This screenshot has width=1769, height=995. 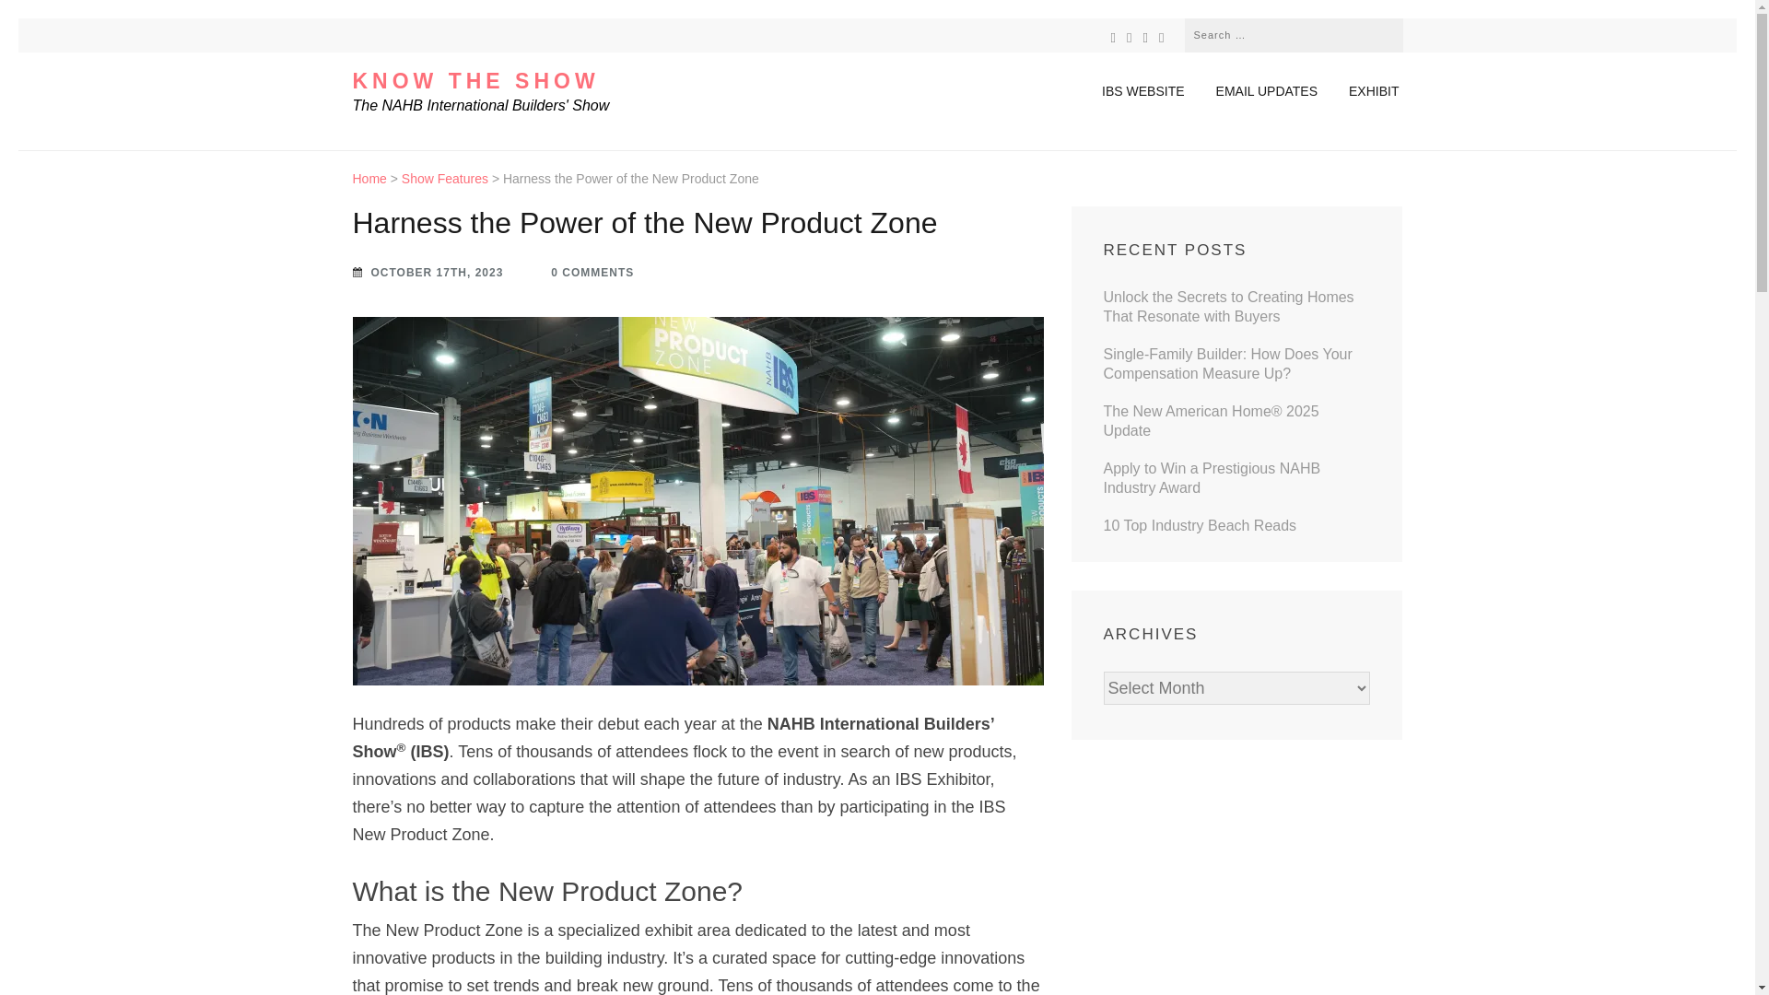 What do you see at coordinates (1213, 477) in the screenshot?
I see `Apply to Win a Prestigious NAHB Industry Award` at bounding box center [1213, 477].